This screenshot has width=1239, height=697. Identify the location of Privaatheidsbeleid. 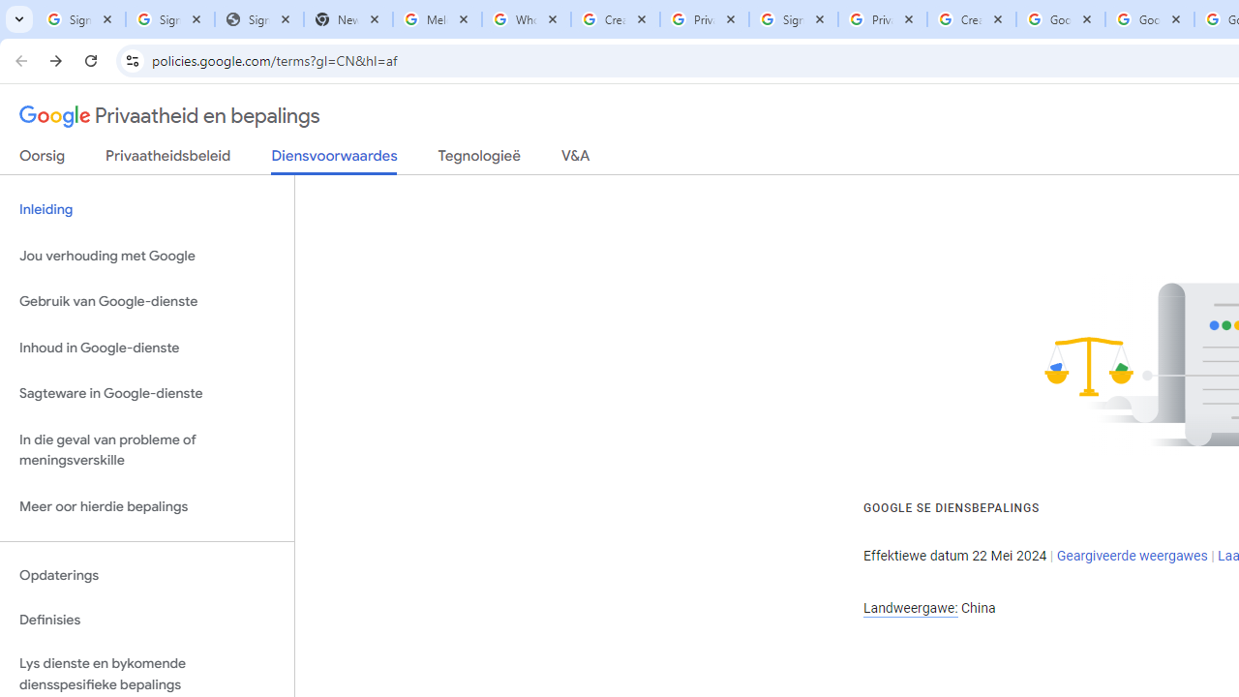
(168, 160).